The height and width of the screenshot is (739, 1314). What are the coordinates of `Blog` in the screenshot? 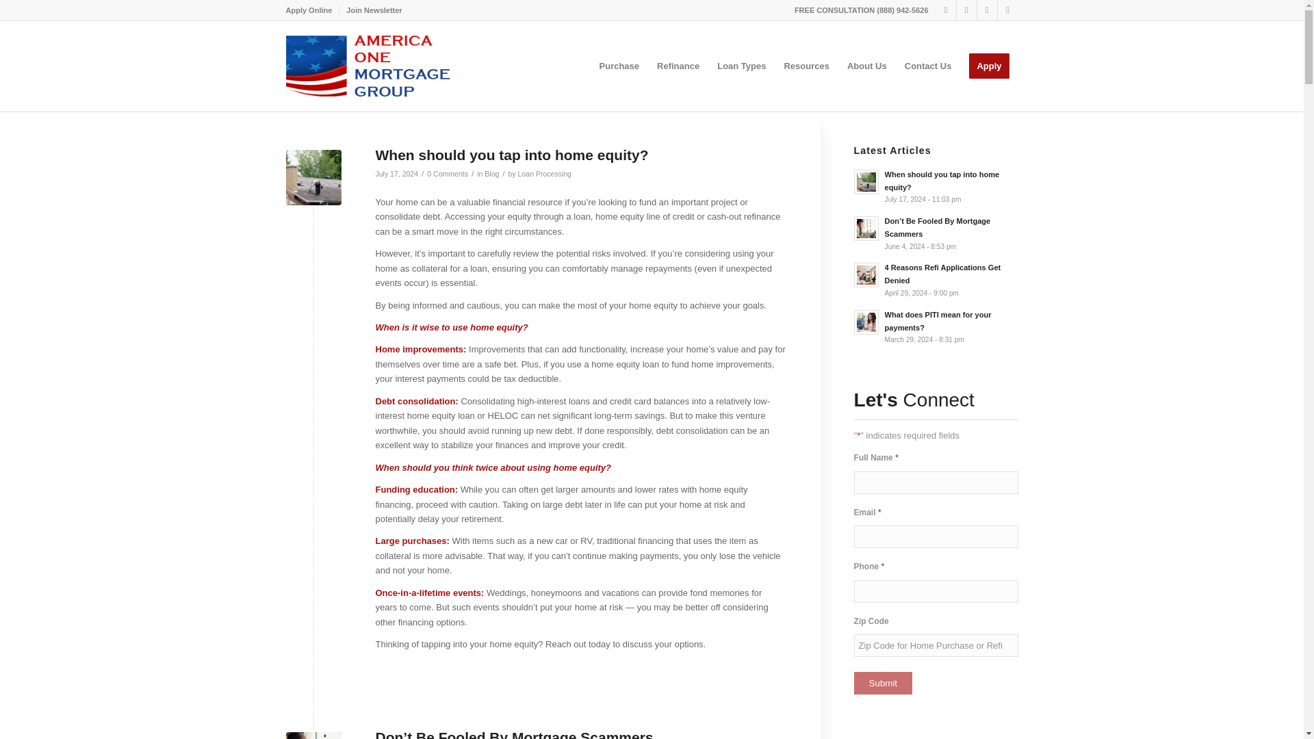 It's located at (491, 174).